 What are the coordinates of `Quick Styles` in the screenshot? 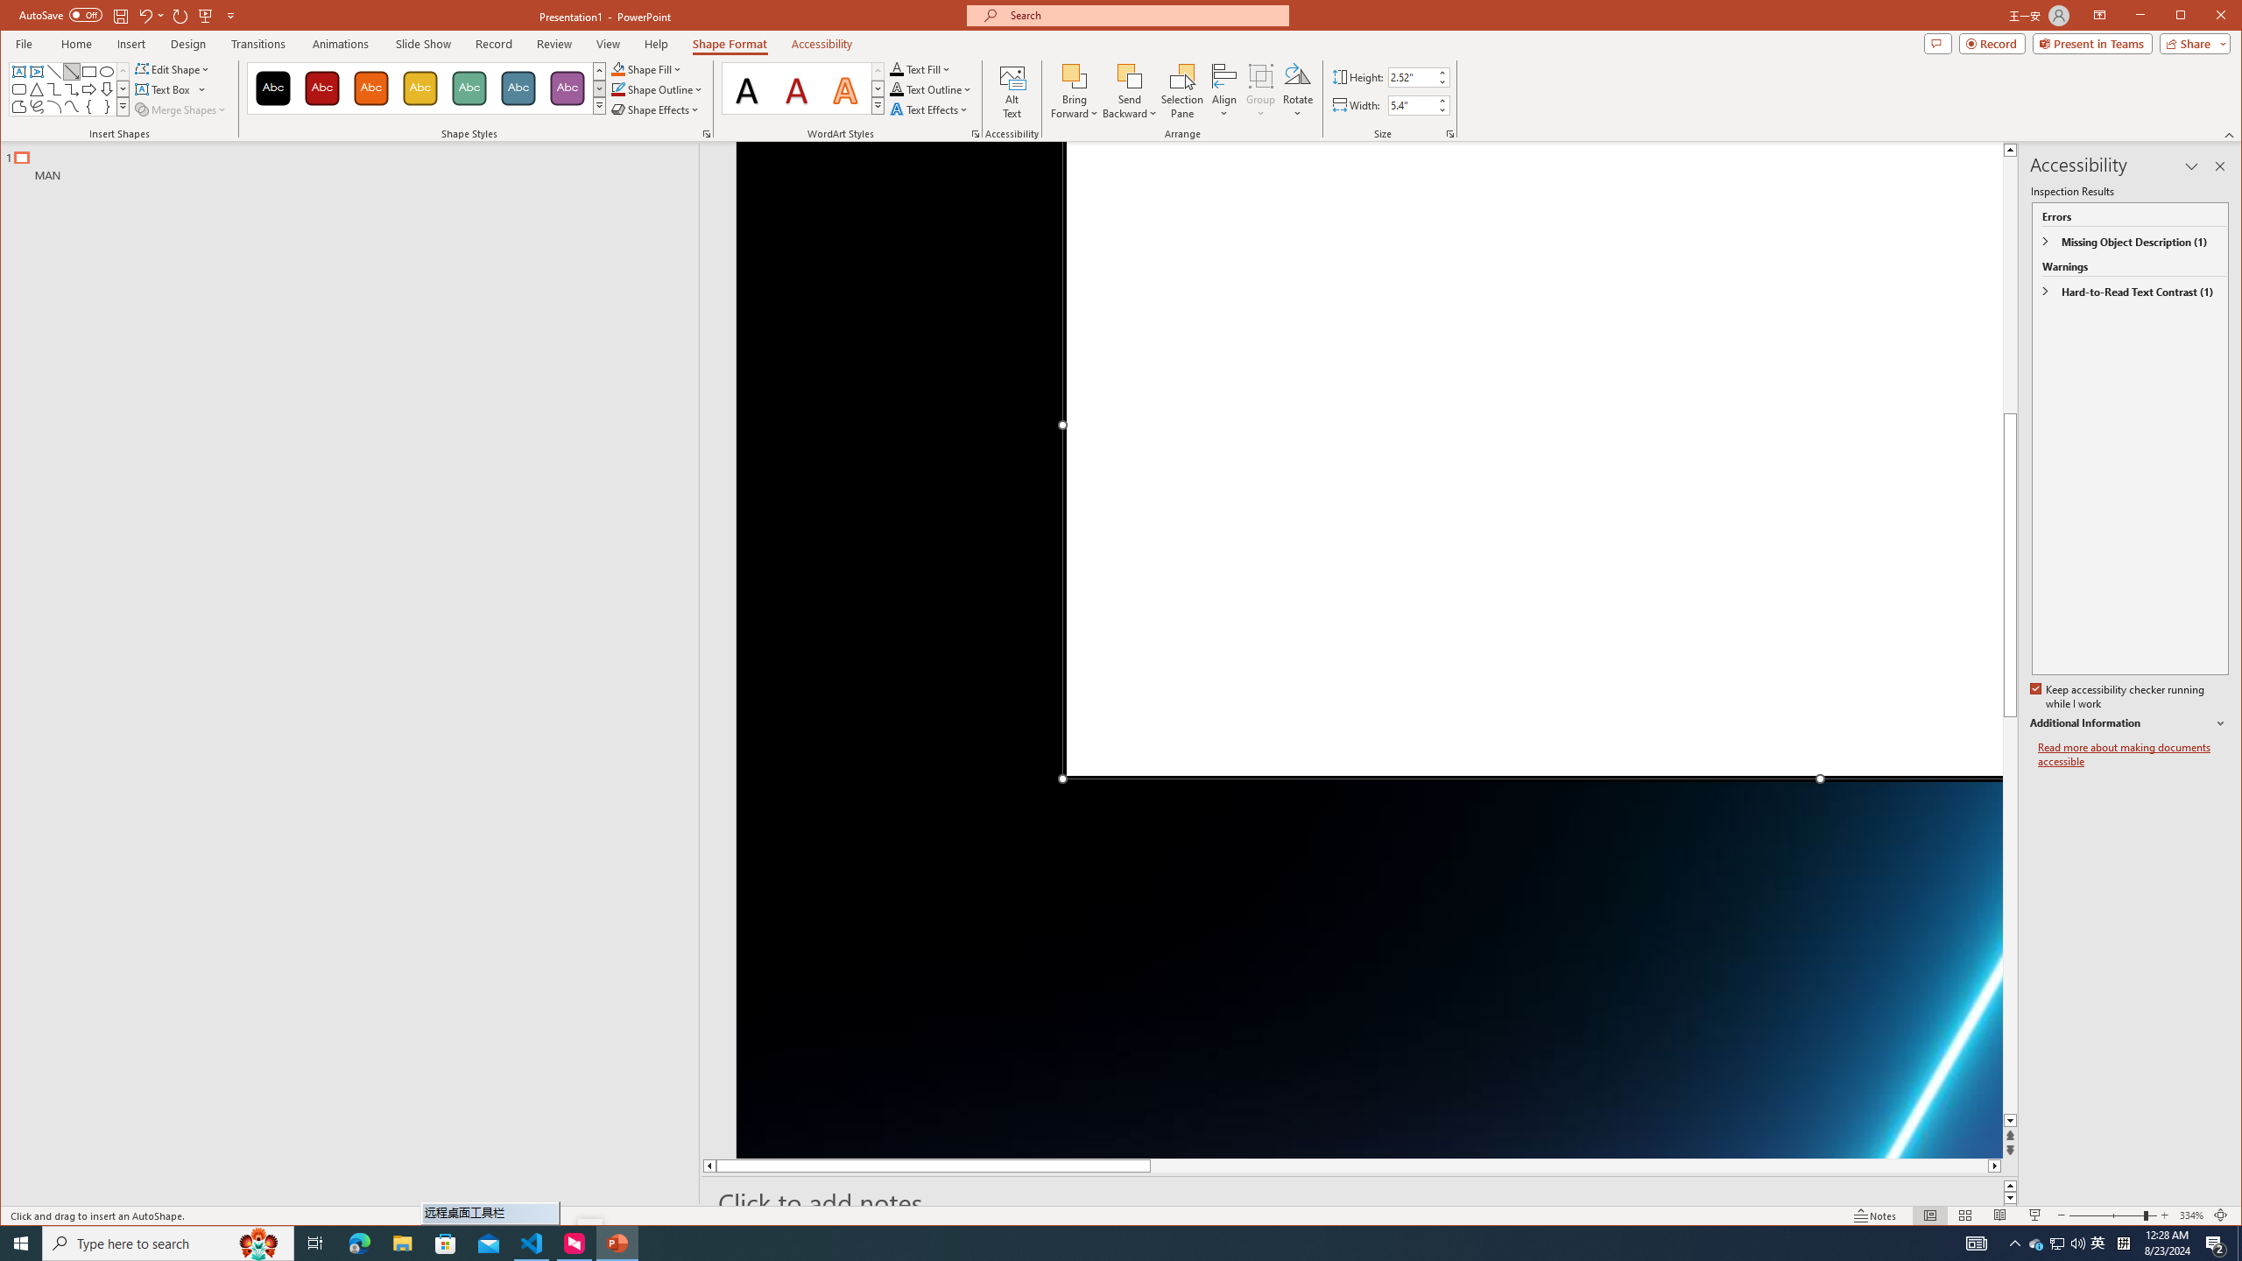 It's located at (878, 105).